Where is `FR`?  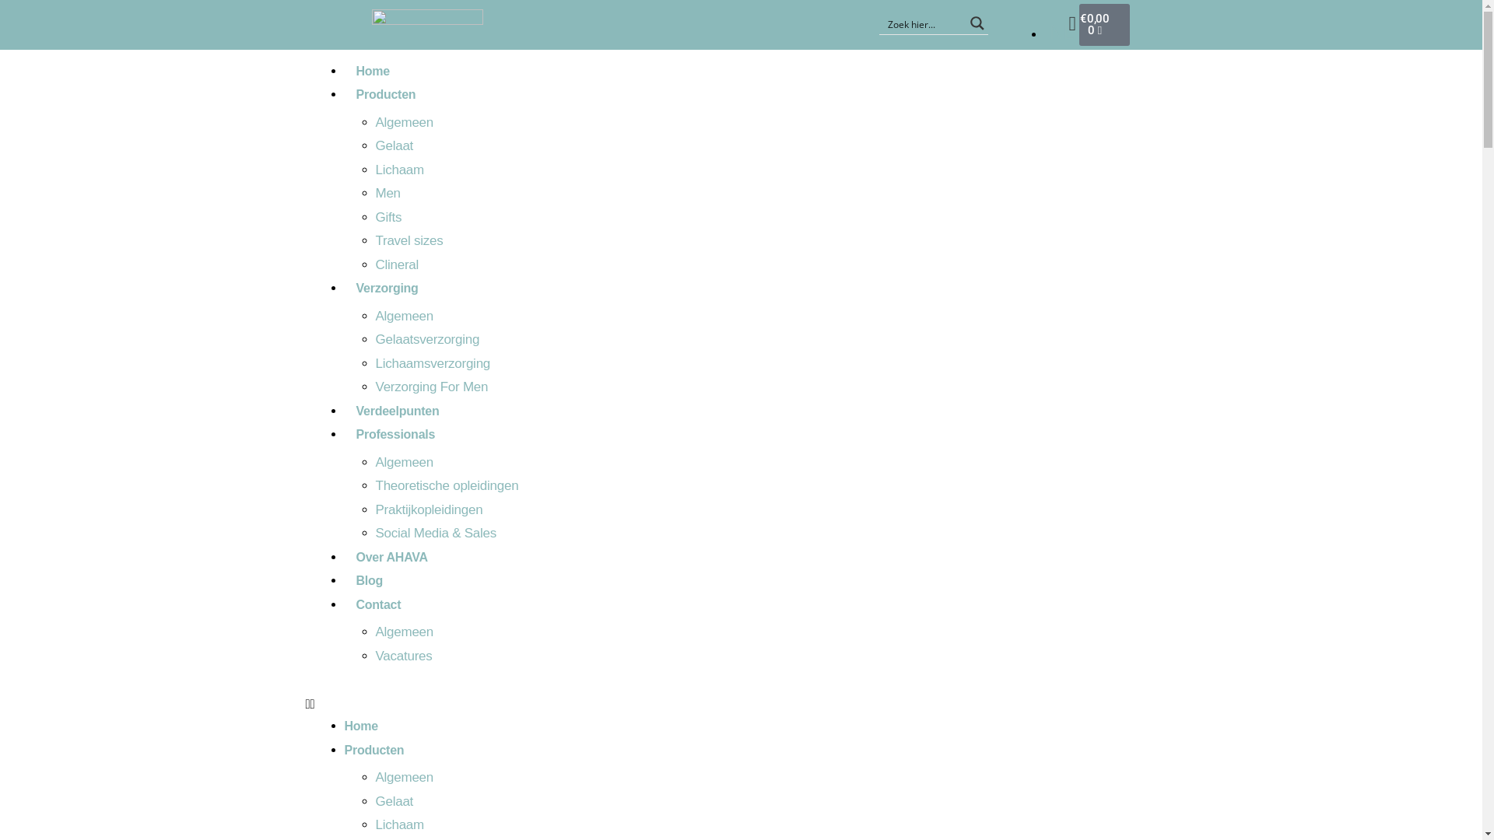 FR is located at coordinates (1061, 65).